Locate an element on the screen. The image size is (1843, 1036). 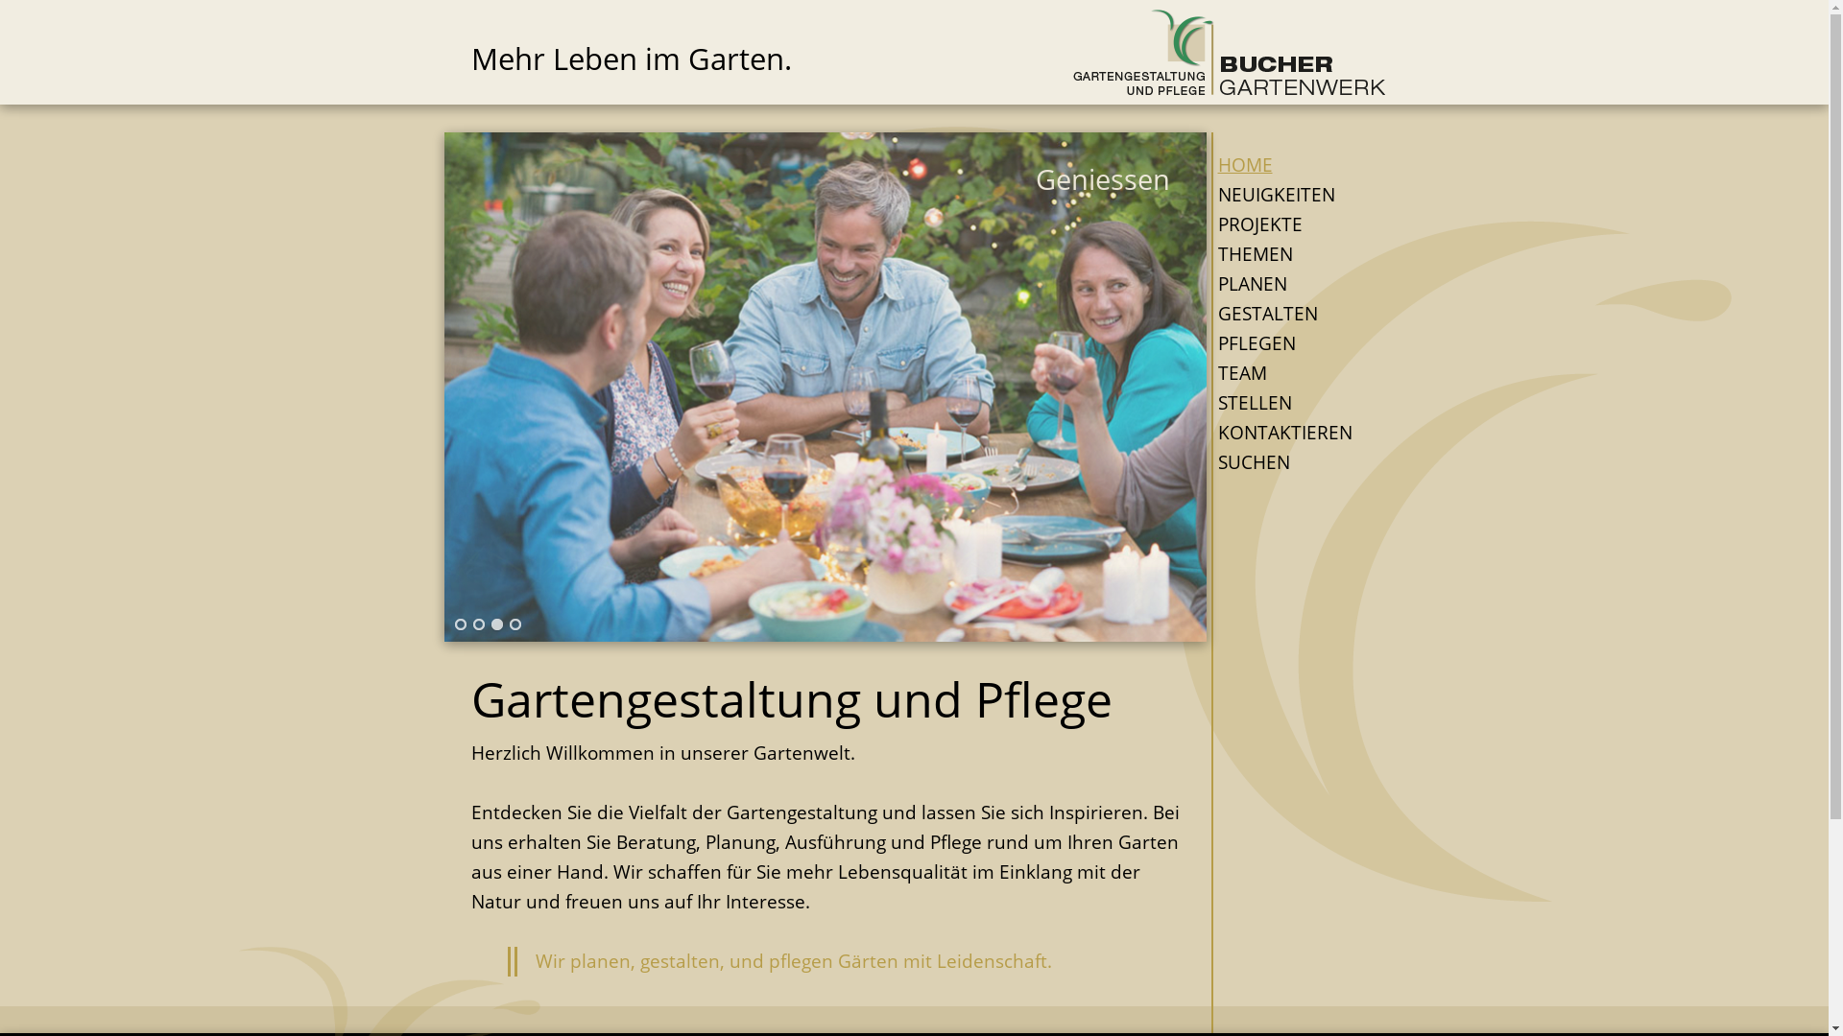
TEAM is located at coordinates (1292, 373).